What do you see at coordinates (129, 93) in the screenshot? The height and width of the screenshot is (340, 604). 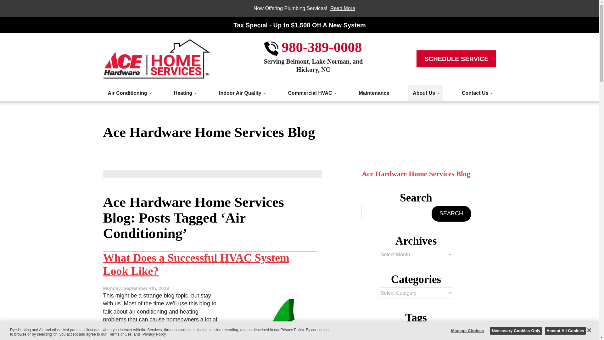 I see `Air Conditioning` at bounding box center [129, 93].